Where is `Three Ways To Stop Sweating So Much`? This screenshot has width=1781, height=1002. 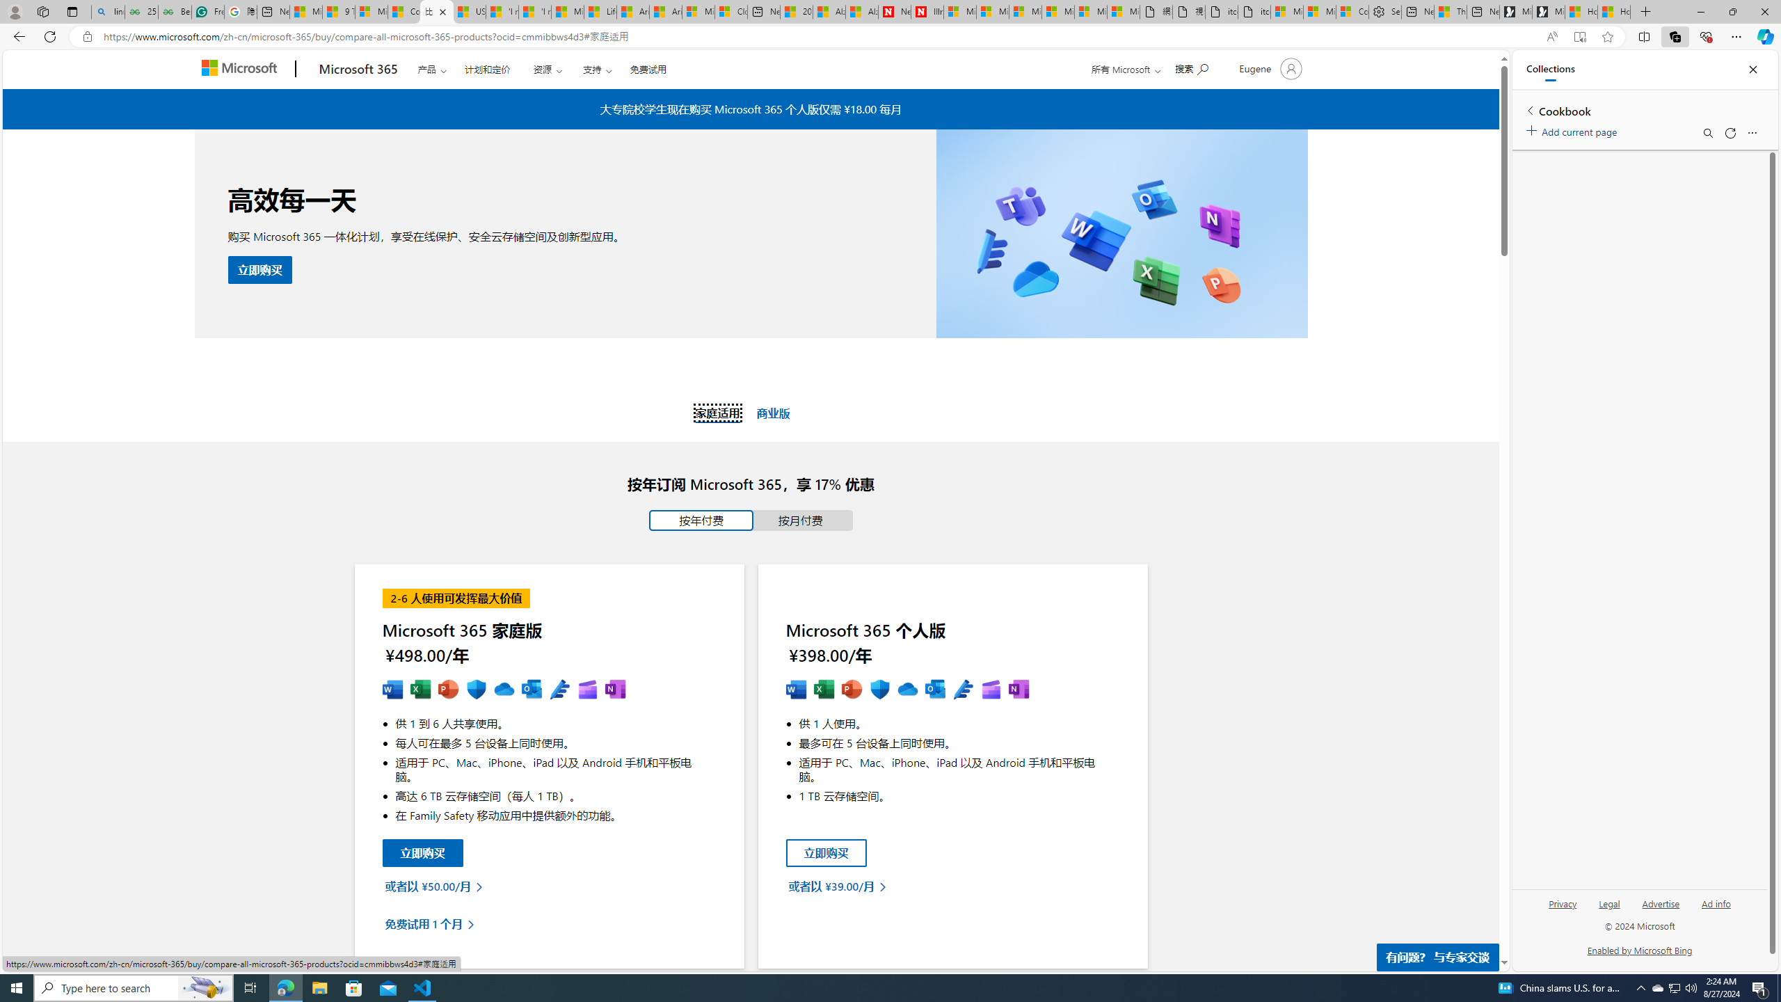
Three Ways To Stop Sweating So Much is located at coordinates (1451, 12).